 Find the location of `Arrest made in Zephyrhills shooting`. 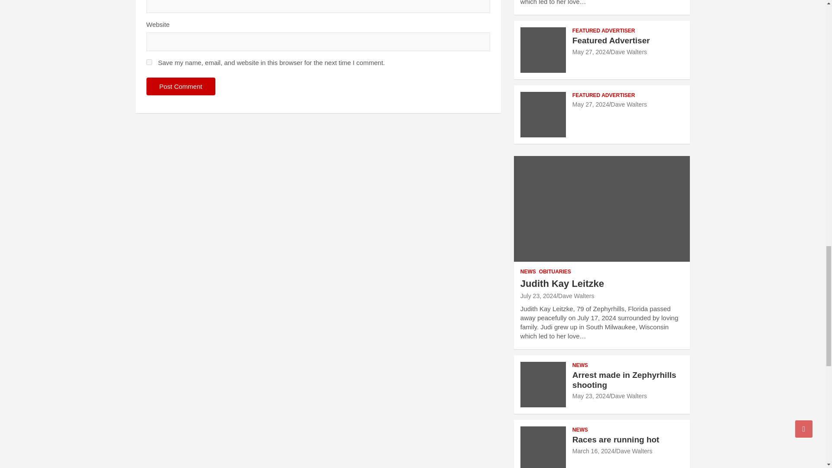

Arrest made in Zephyrhills shooting is located at coordinates (590, 396).